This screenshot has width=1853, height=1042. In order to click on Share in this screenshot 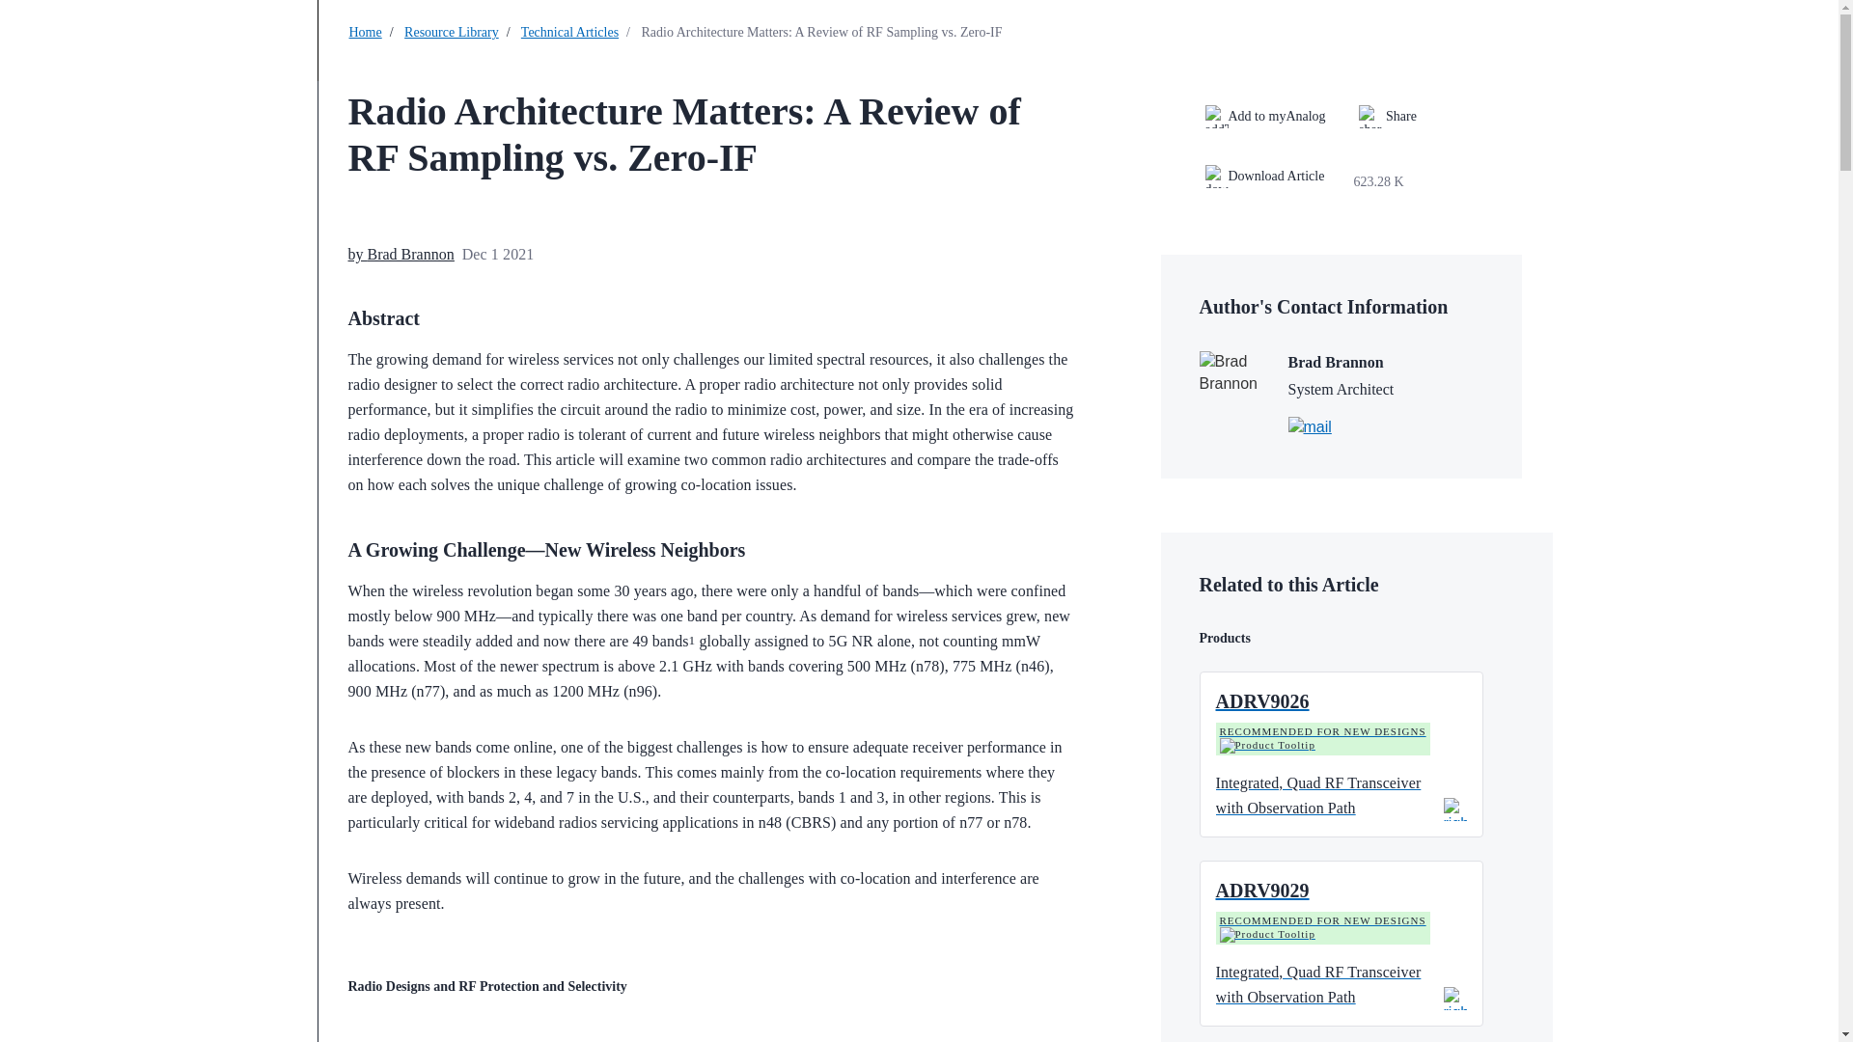, I will do `click(1388, 116)`.